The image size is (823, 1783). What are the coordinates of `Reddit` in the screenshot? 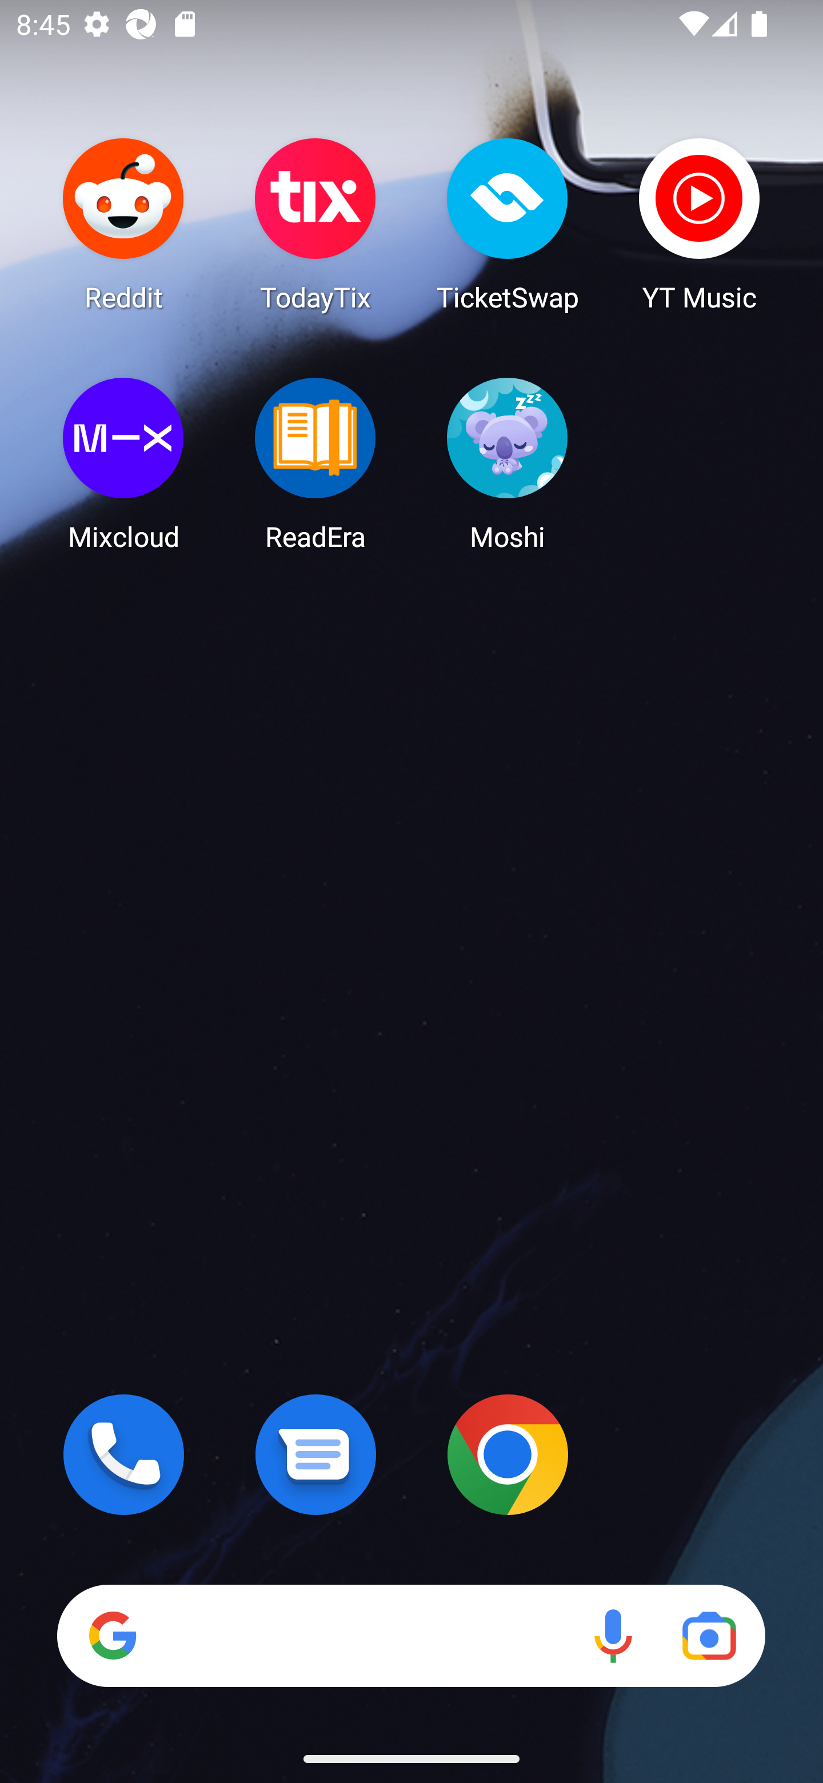 It's located at (123, 224).